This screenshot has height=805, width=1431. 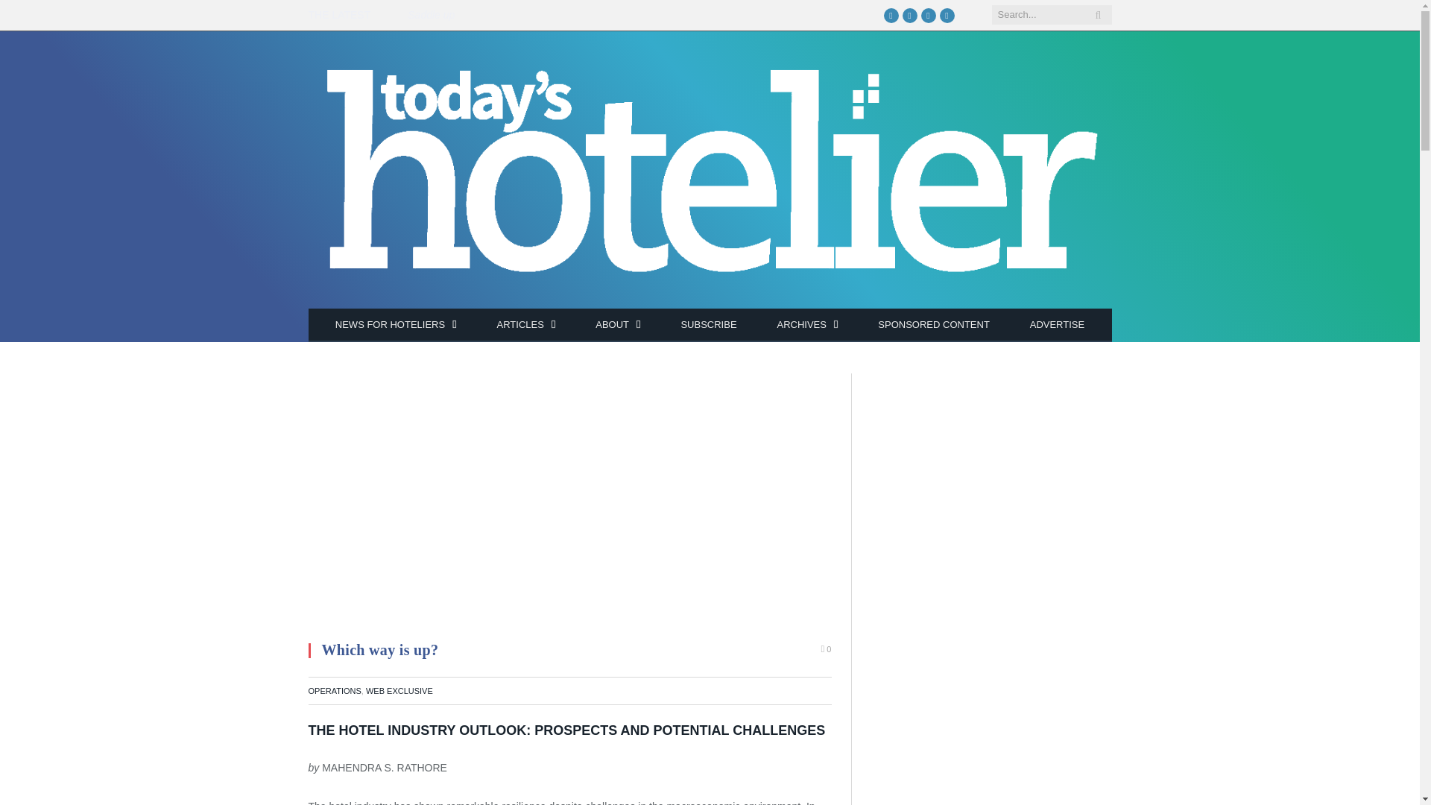 I want to click on Twitter, so click(x=909, y=15).